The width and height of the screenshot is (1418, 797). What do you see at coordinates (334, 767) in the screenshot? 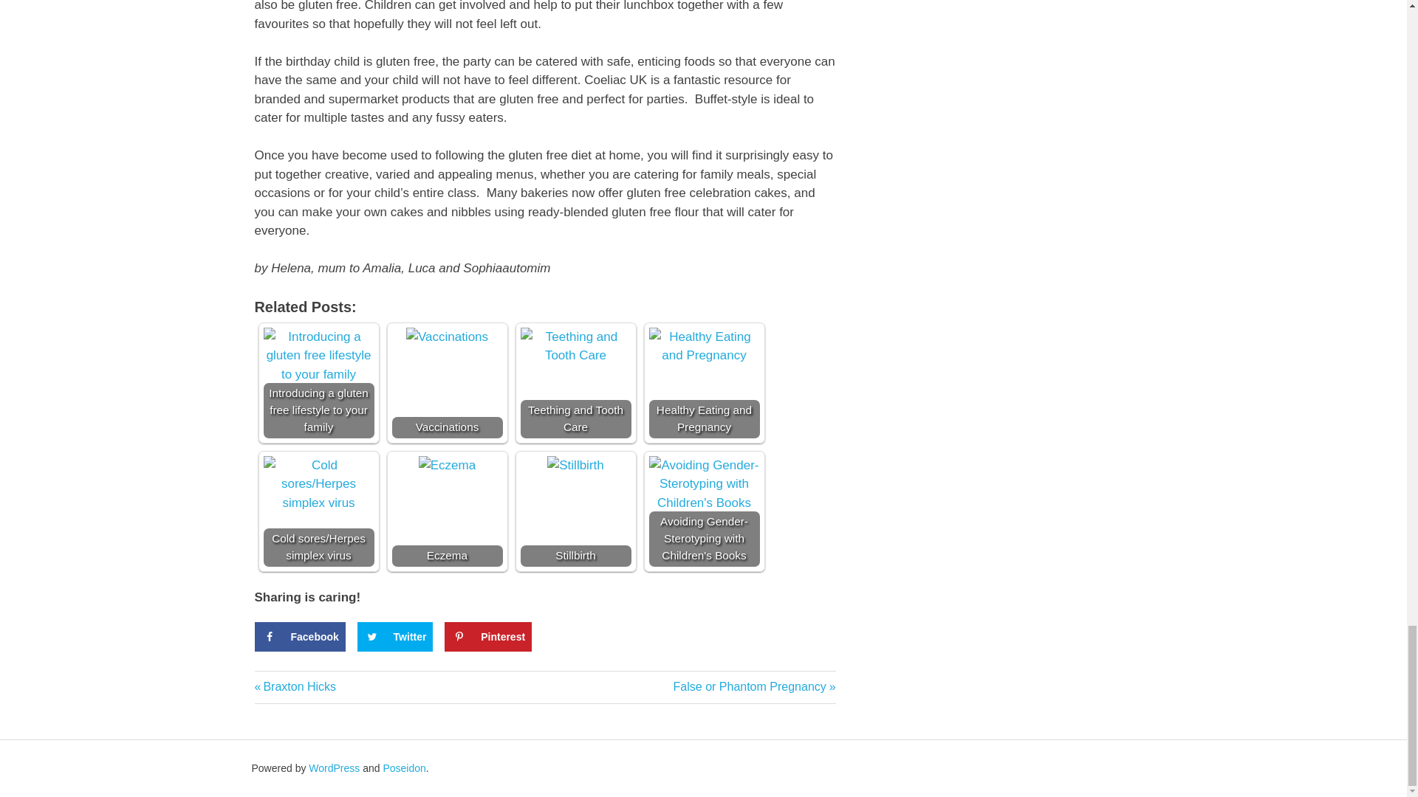
I see `WordPress` at bounding box center [334, 767].